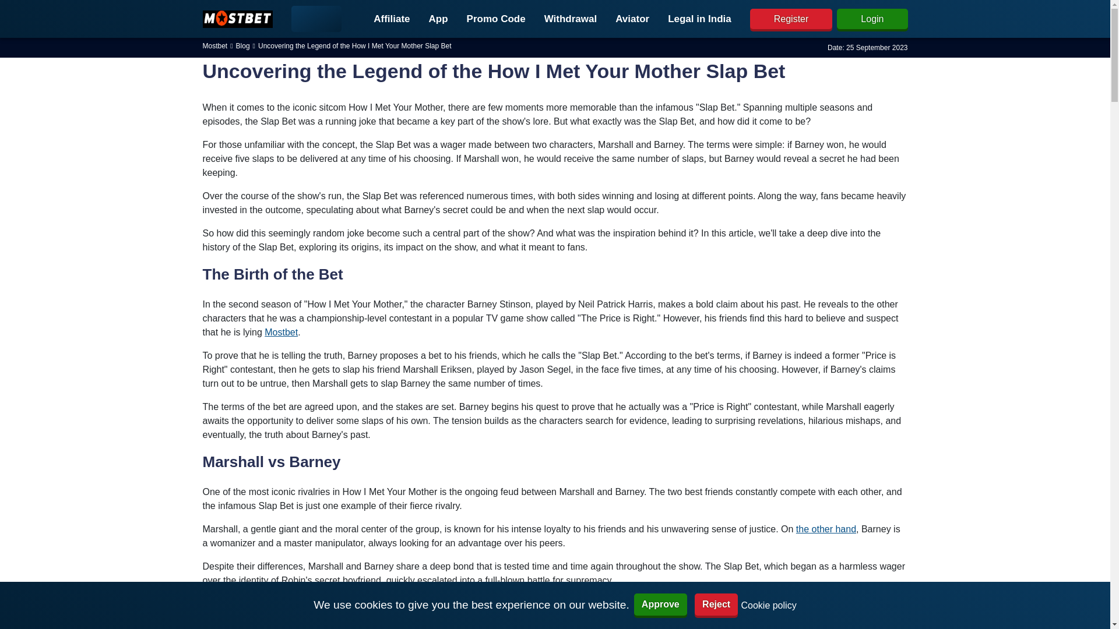 The image size is (1119, 629). Describe the element at coordinates (438, 19) in the screenshot. I see `App` at that location.